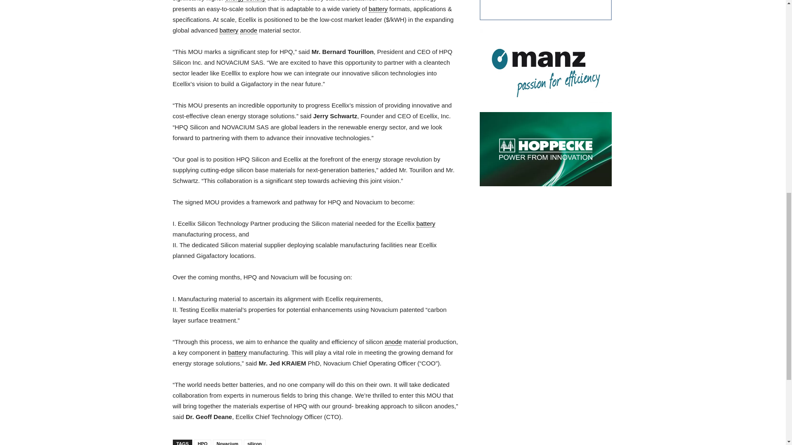  Describe the element at coordinates (245, 1) in the screenshot. I see `Glossary: Energy density` at that location.